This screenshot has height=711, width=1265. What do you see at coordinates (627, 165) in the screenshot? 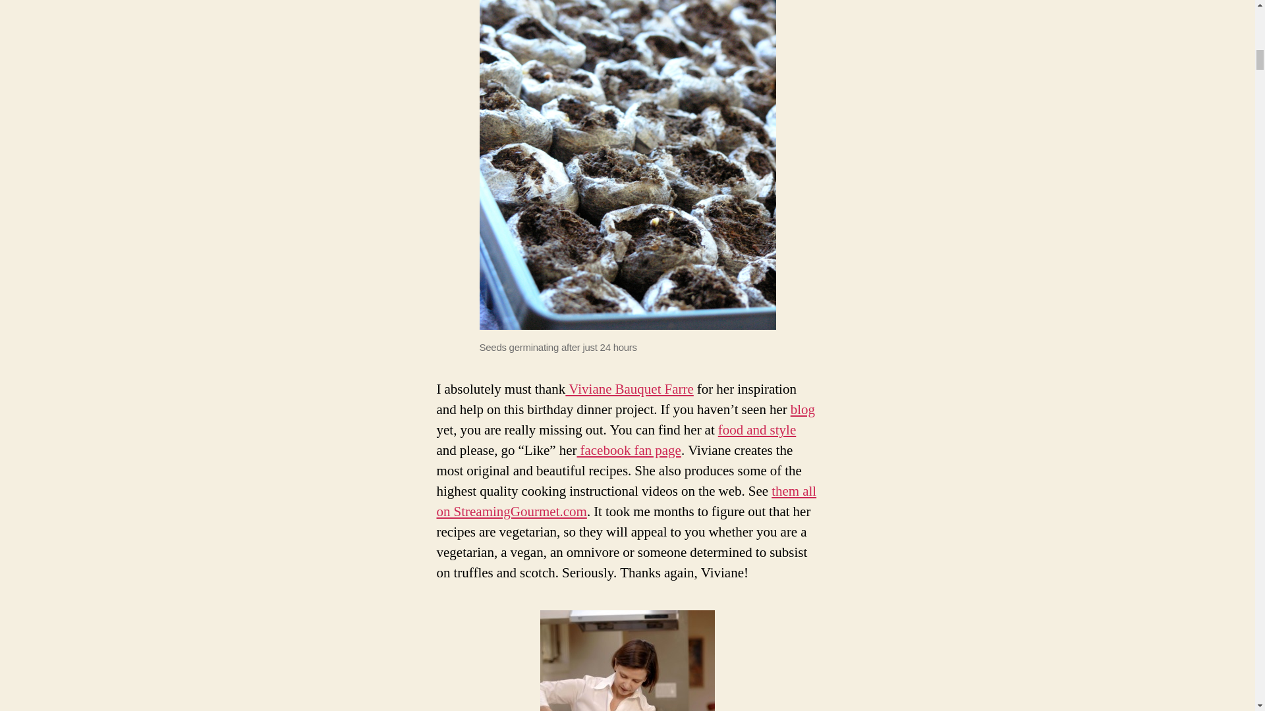
I see `P4305300` at bounding box center [627, 165].